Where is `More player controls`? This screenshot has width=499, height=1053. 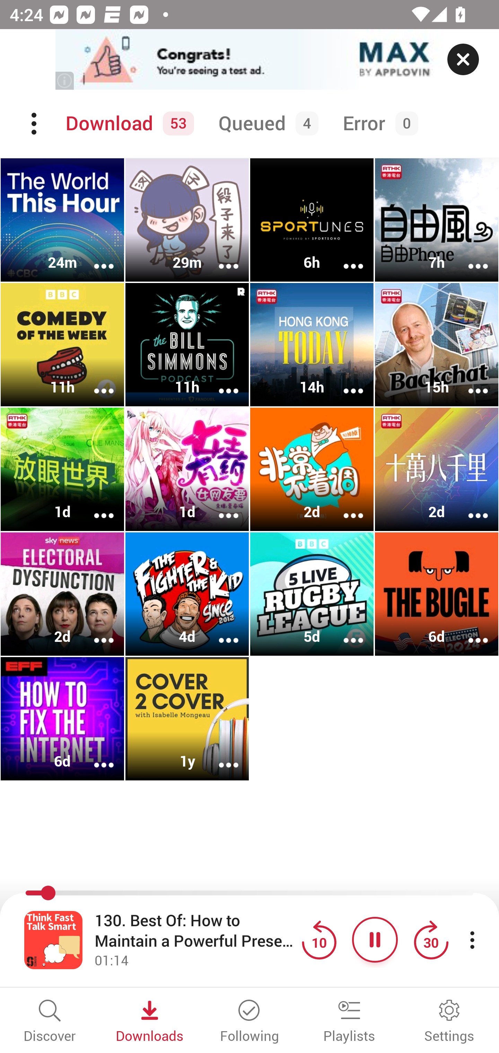
More player controls is located at coordinates (472, 939).